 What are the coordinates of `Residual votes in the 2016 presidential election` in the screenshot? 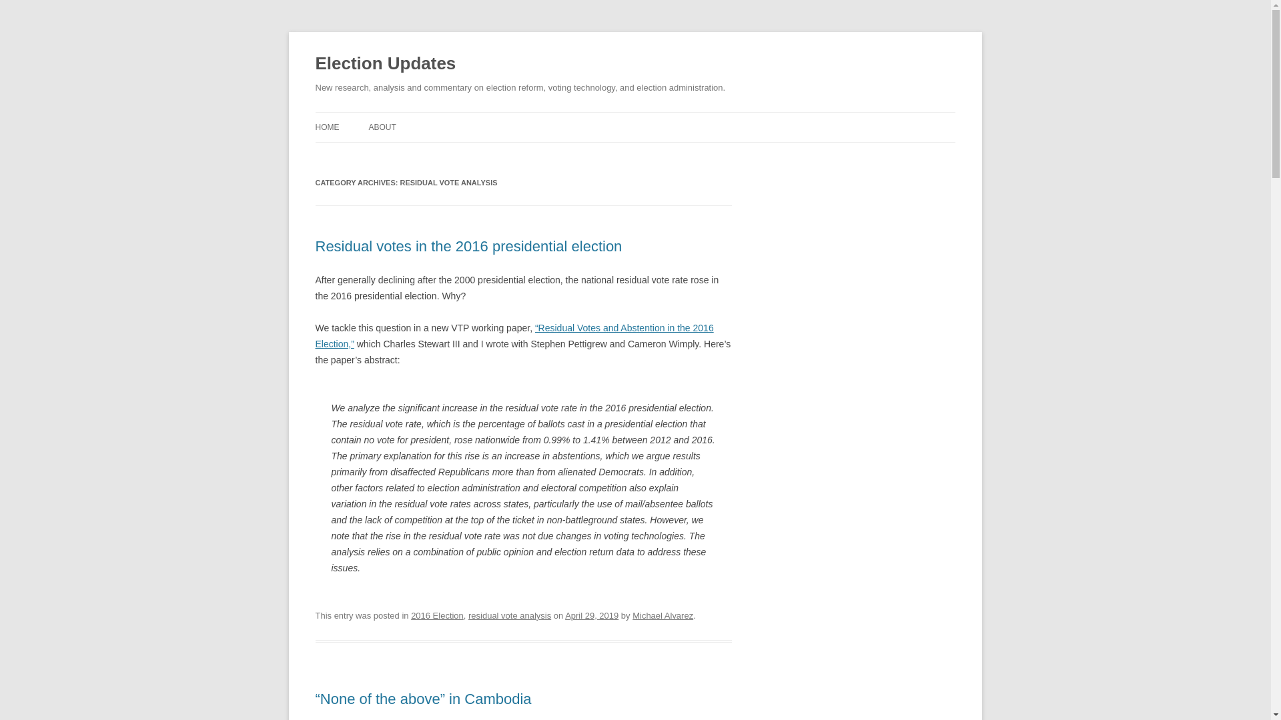 It's located at (468, 247).